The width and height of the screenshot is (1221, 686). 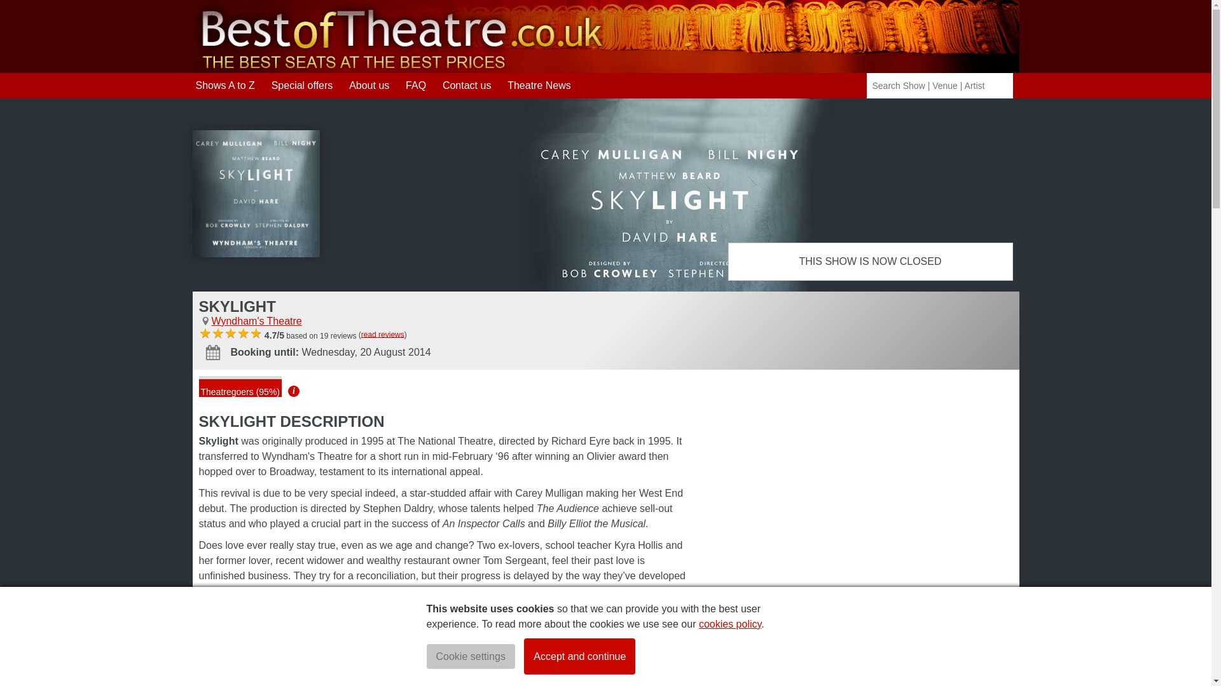 I want to click on About us, so click(x=369, y=85).